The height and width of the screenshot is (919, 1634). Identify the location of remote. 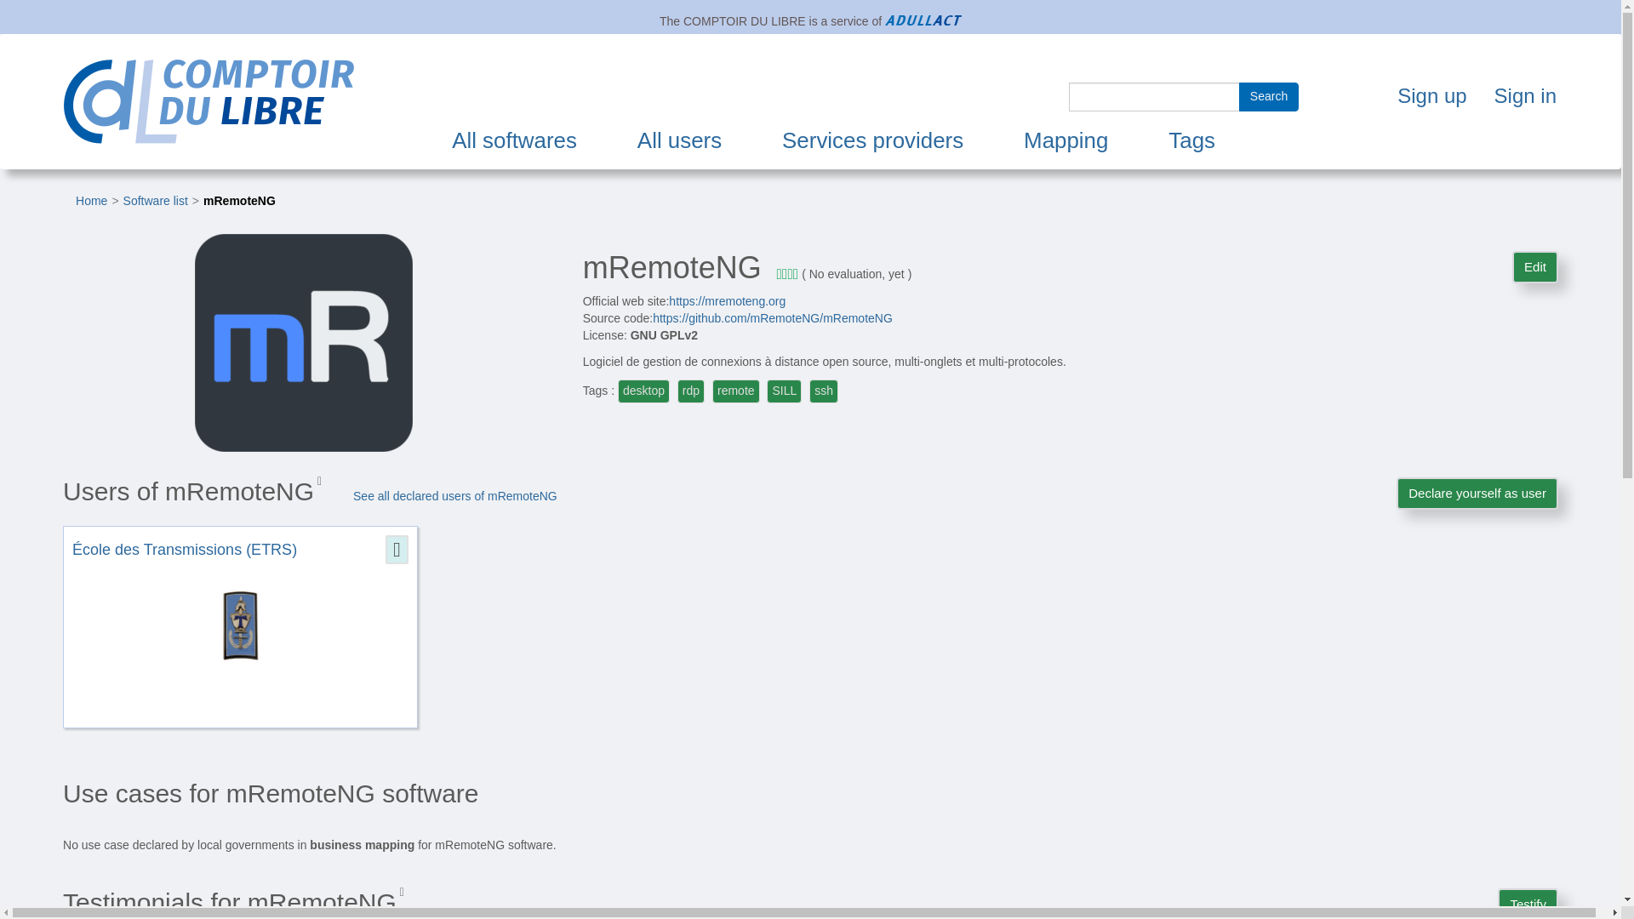
(735, 390).